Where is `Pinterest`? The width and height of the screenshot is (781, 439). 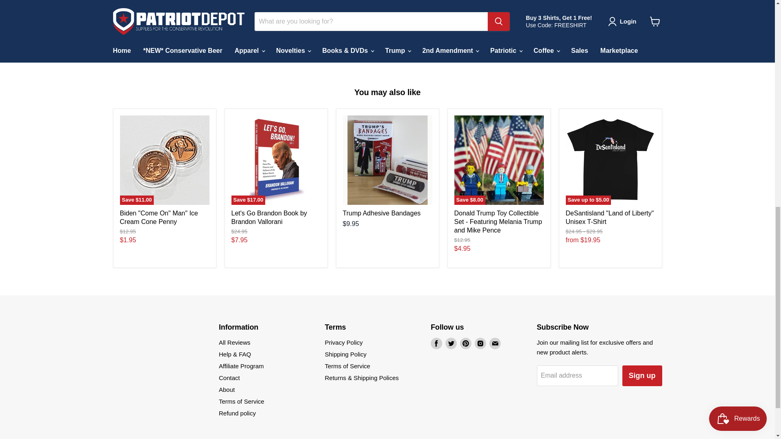 Pinterest is located at coordinates (465, 343).